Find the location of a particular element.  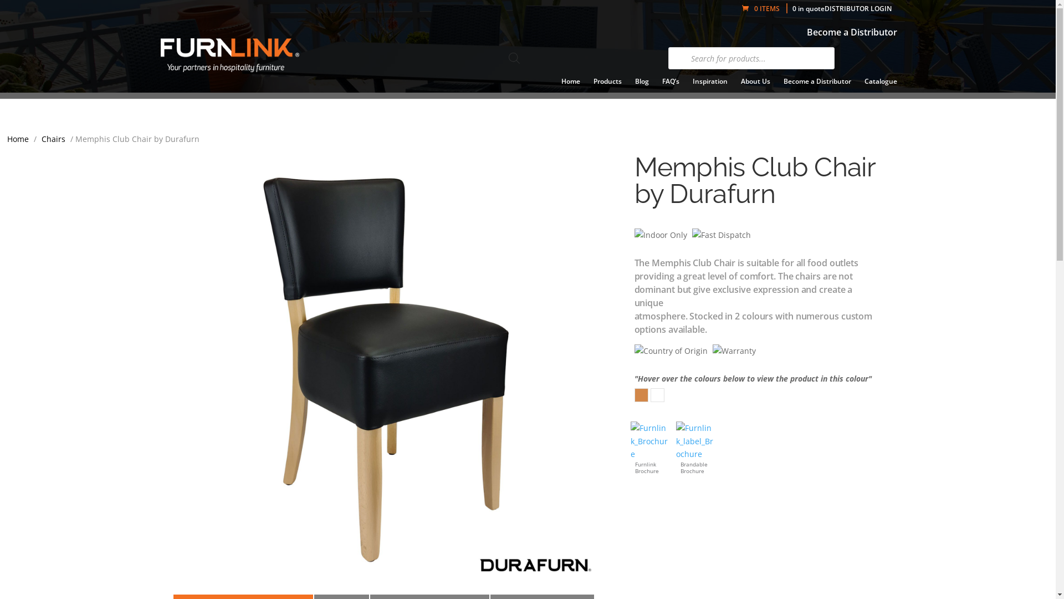

Warranty is located at coordinates (734, 358).